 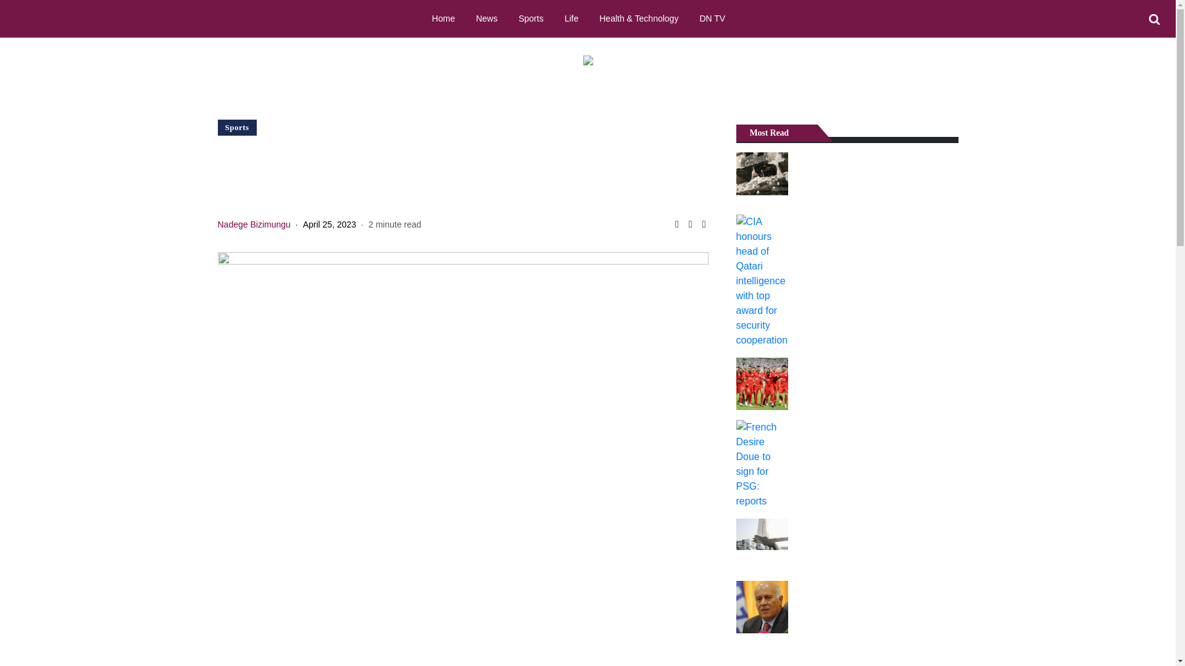 I want to click on Nadege Bizimungu, so click(x=253, y=224).